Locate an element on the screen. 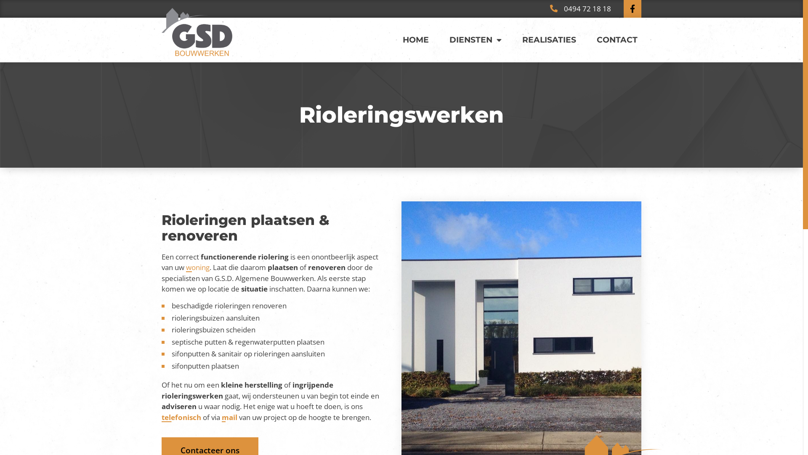 The image size is (808, 455). woning is located at coordinates (198, 267).